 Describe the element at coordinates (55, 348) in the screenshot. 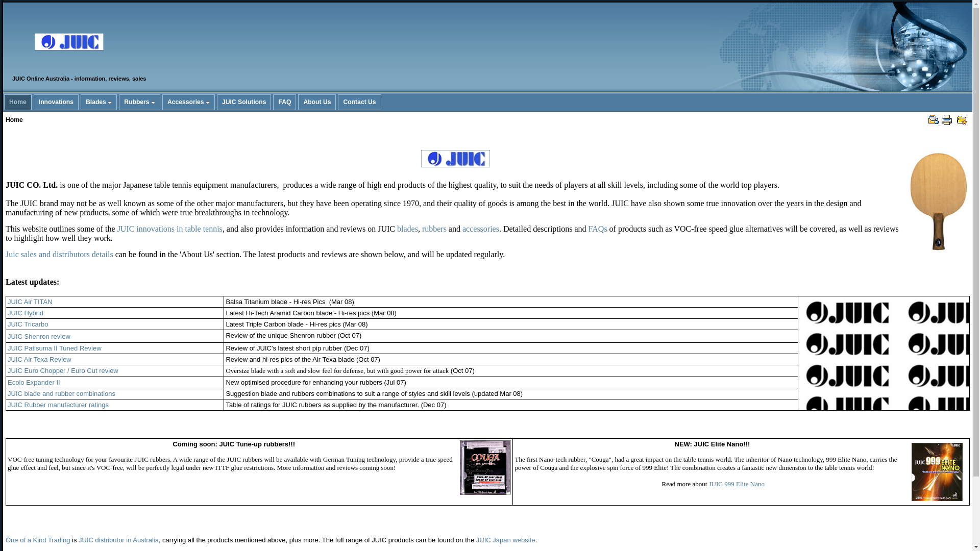

I see `JUIC Patisuma II Tuned Review` at that location.